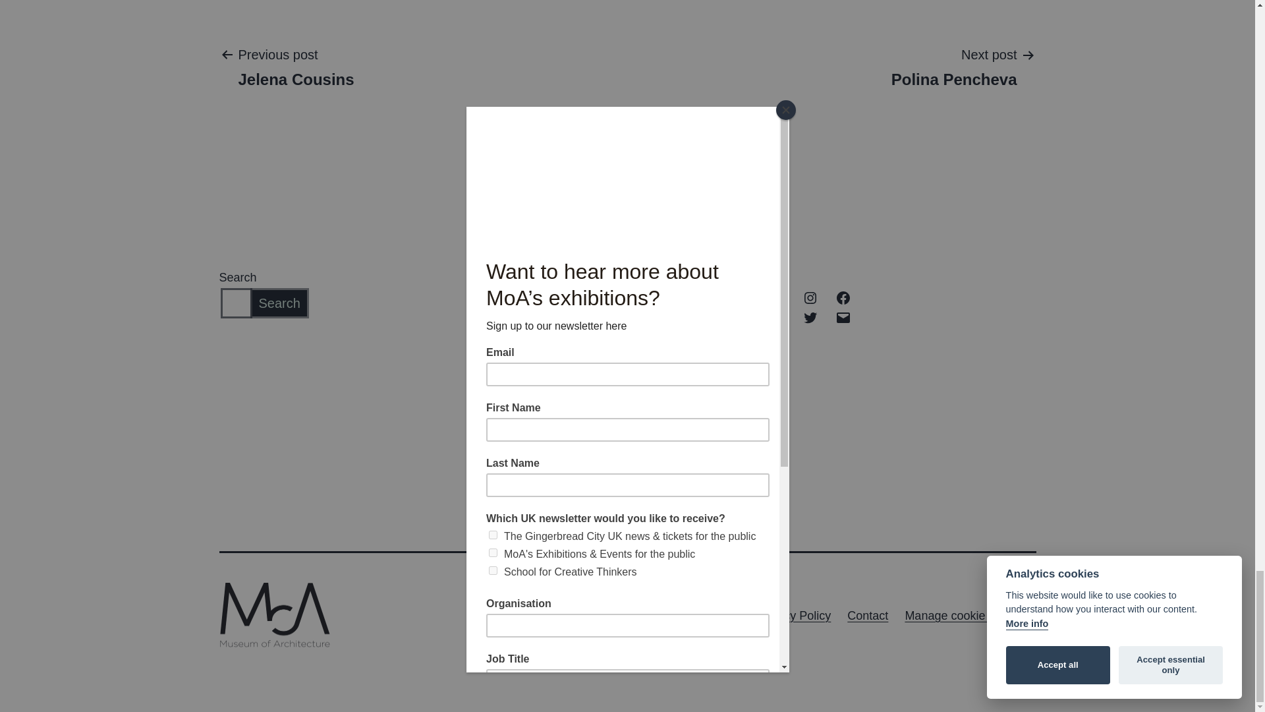  What do you see at coordinates (954, 66) in the screenshot?
I see `Search` at bounding box center [954, 66].